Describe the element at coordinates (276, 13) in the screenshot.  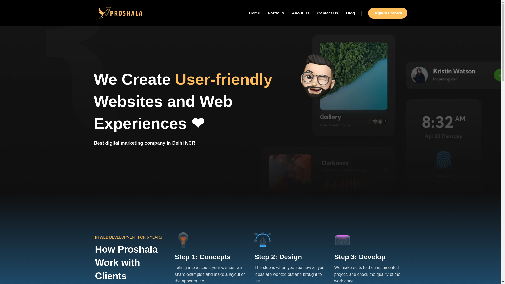
I see `Portfolio` at that location.